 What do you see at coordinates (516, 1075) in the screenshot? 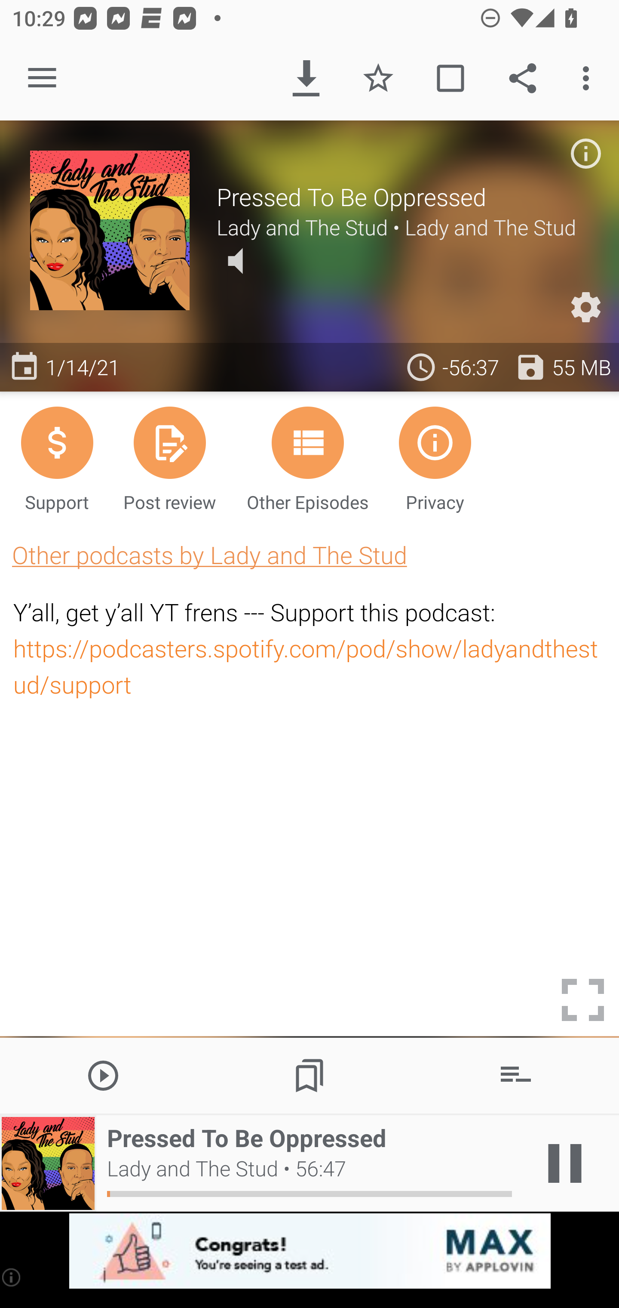
I see `Remove from Playlist` at bounding box center [516, 1075].